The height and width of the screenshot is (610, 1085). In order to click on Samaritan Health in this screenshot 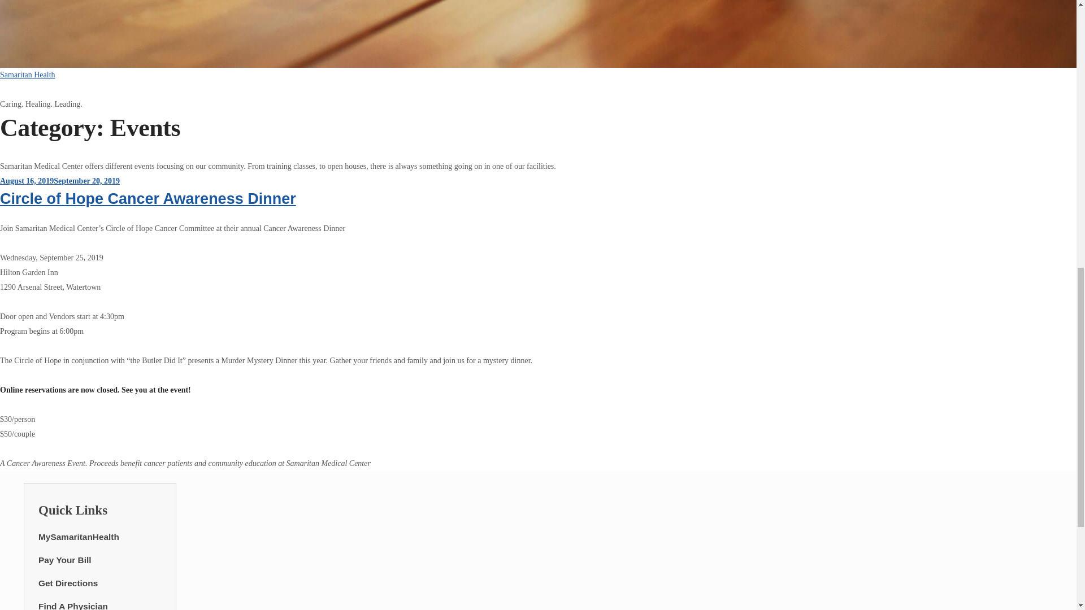, I will do `click(27, 75)`.